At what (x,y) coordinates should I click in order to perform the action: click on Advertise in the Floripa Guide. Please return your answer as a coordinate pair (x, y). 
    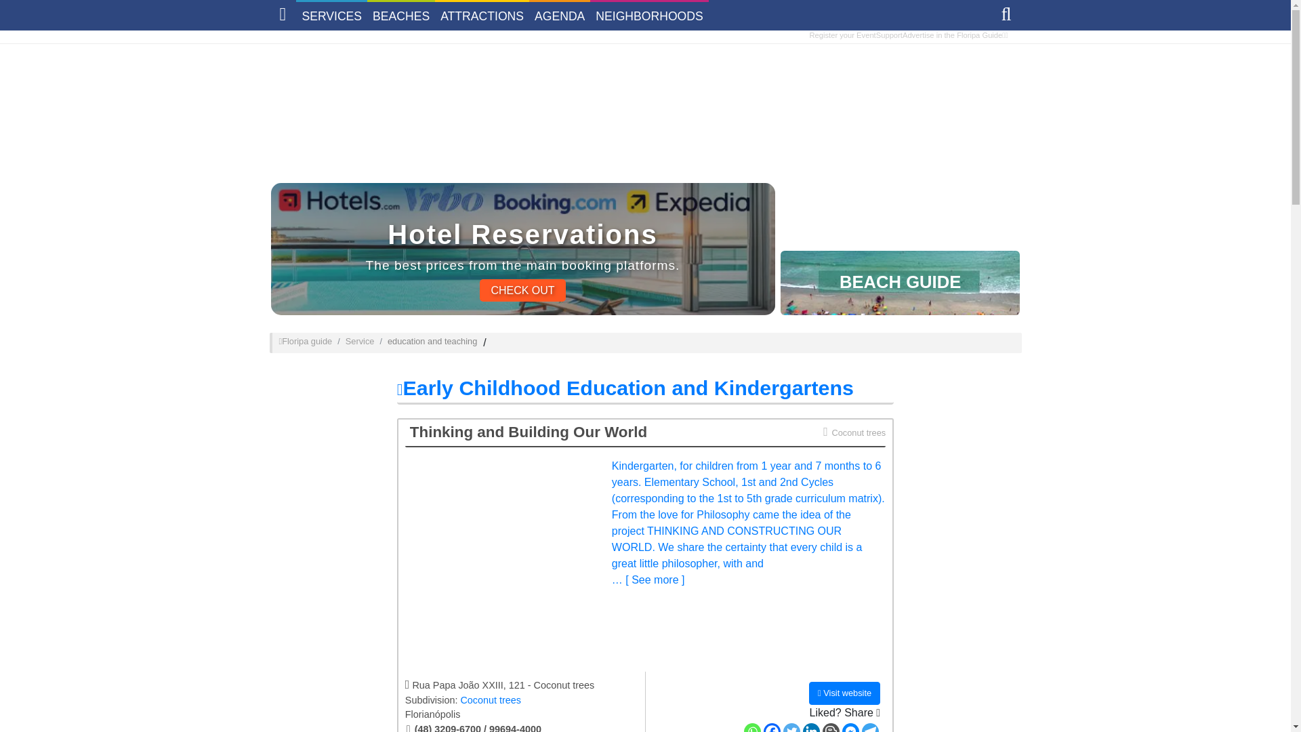
    Looking at the image, I should click on (952, 35).